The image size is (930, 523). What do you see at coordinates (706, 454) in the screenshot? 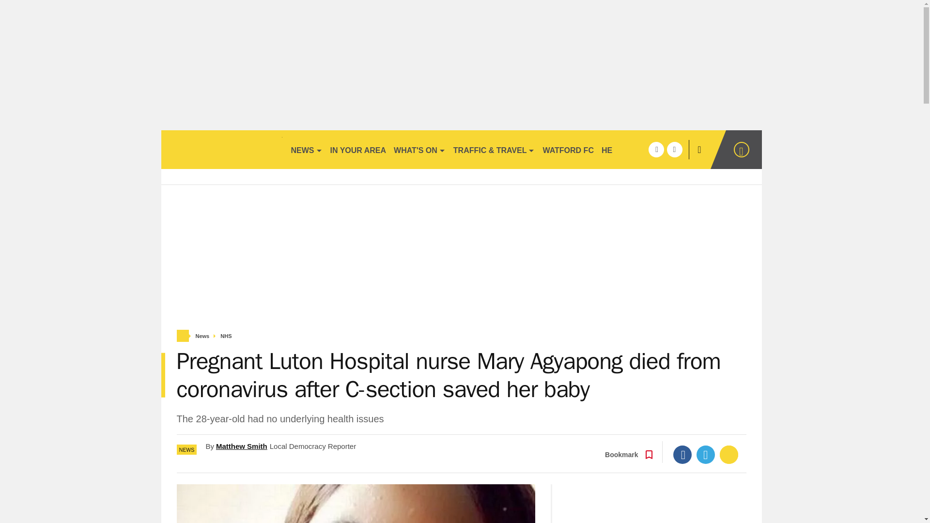
I see `Twitter` at bounding box center [706, 454].